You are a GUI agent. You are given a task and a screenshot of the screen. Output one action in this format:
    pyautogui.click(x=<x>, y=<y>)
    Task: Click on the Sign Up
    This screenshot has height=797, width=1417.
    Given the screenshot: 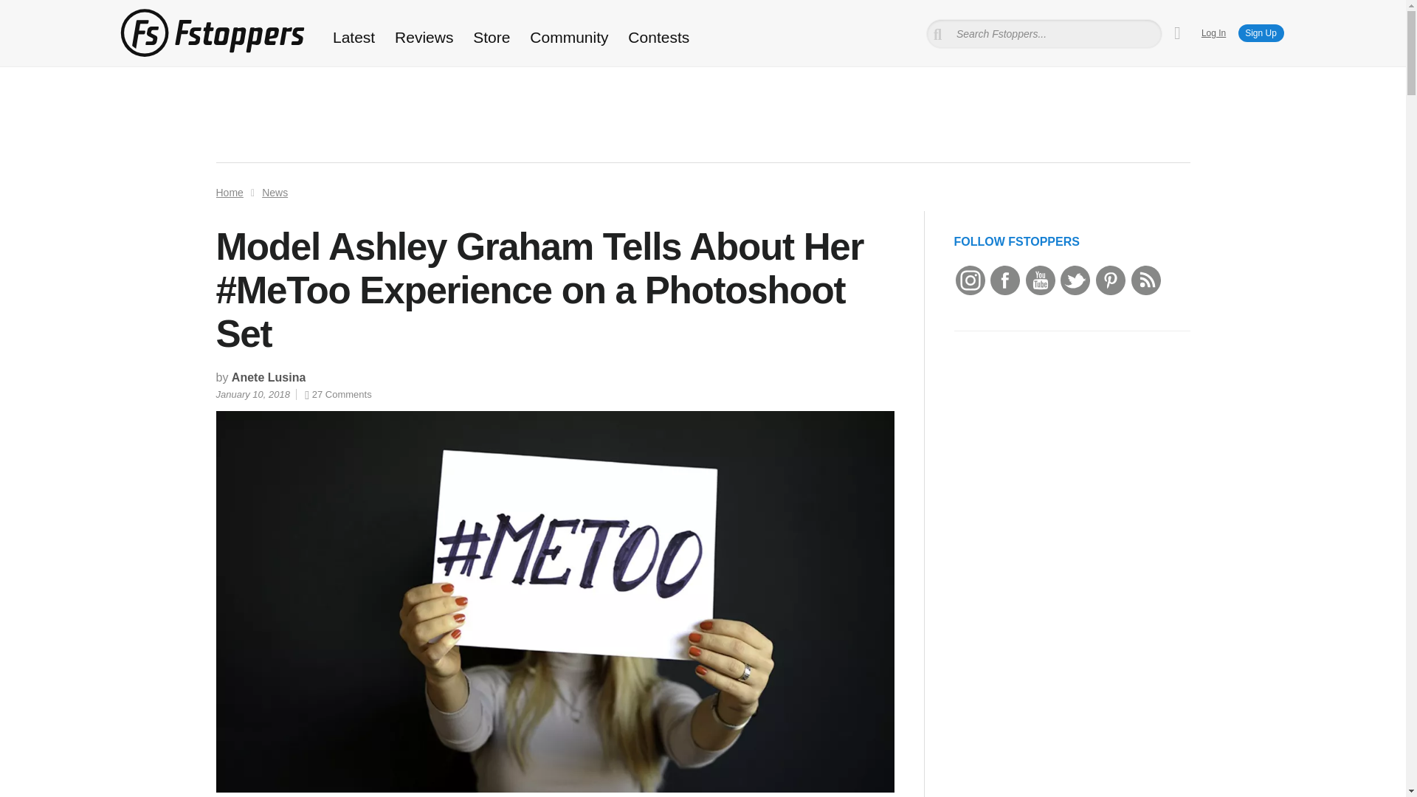 What is the action you would take?
    pyautogui.click(x=1261, y=33)
    